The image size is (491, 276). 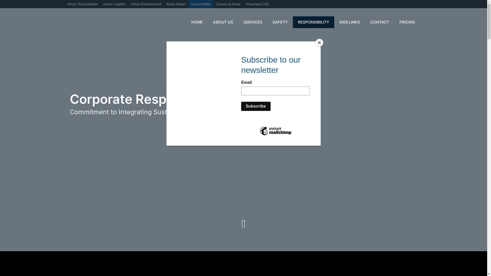 What do you see at coordinates (380, 22) in the screenshot?
I see `CONTACT` at bounding box center [380, 22].